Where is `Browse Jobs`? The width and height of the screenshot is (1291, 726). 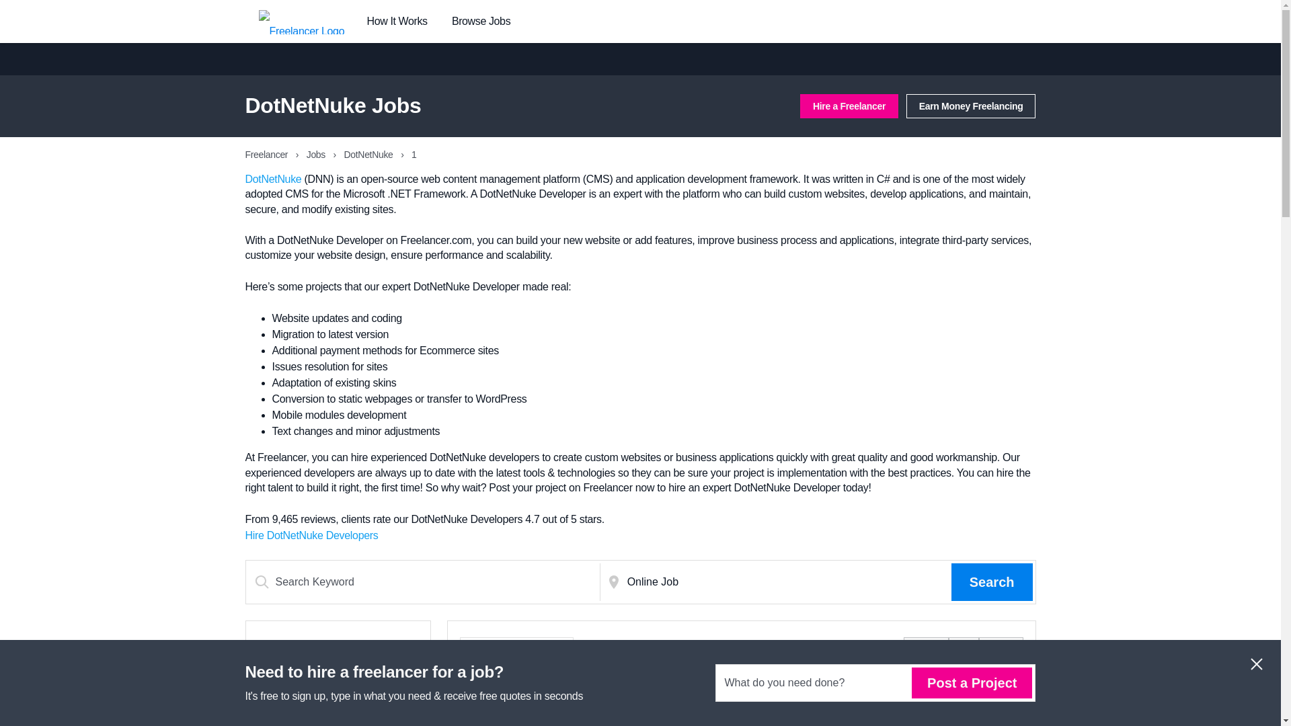
Browse Jobs is located at coordinates (481, 22).